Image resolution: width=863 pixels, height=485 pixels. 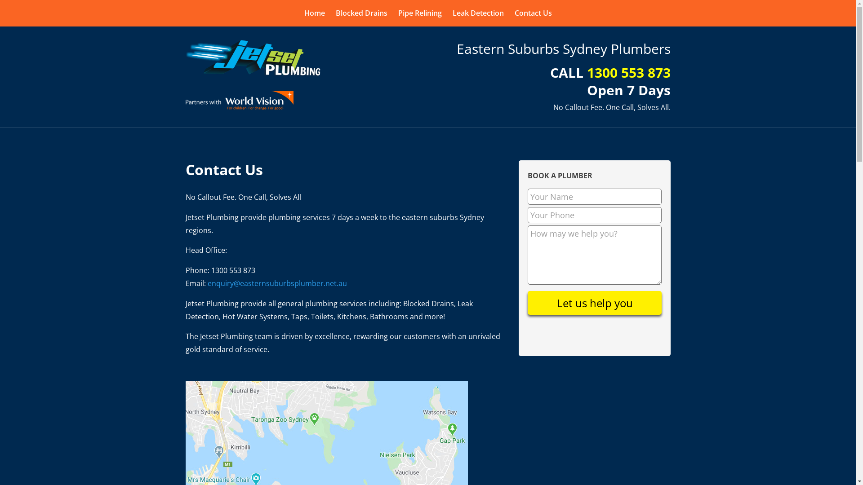 What do you see at coordinates (361, 13) in the screenshot?
I see `Blocked Drains` at bounding box center [361, 13].